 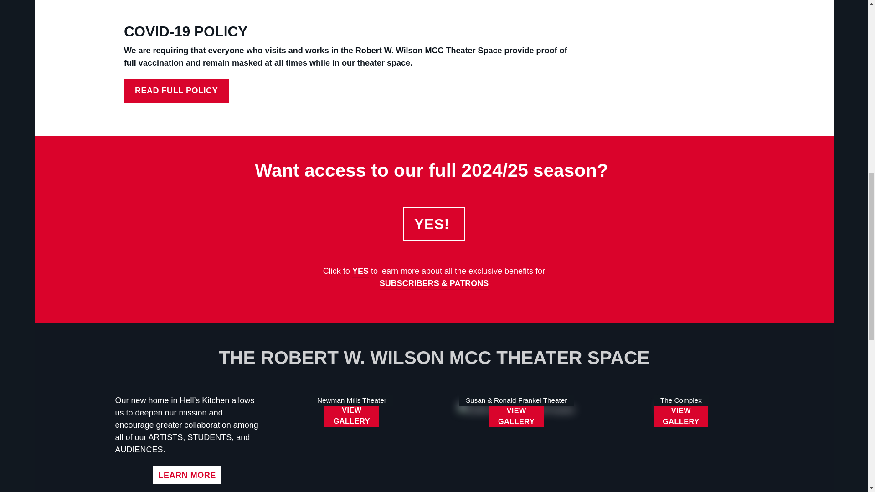 What do you see at coordinates (187, 475) in the screenshot?
I see `LEARN MORE` at bounding box center [187, 475].